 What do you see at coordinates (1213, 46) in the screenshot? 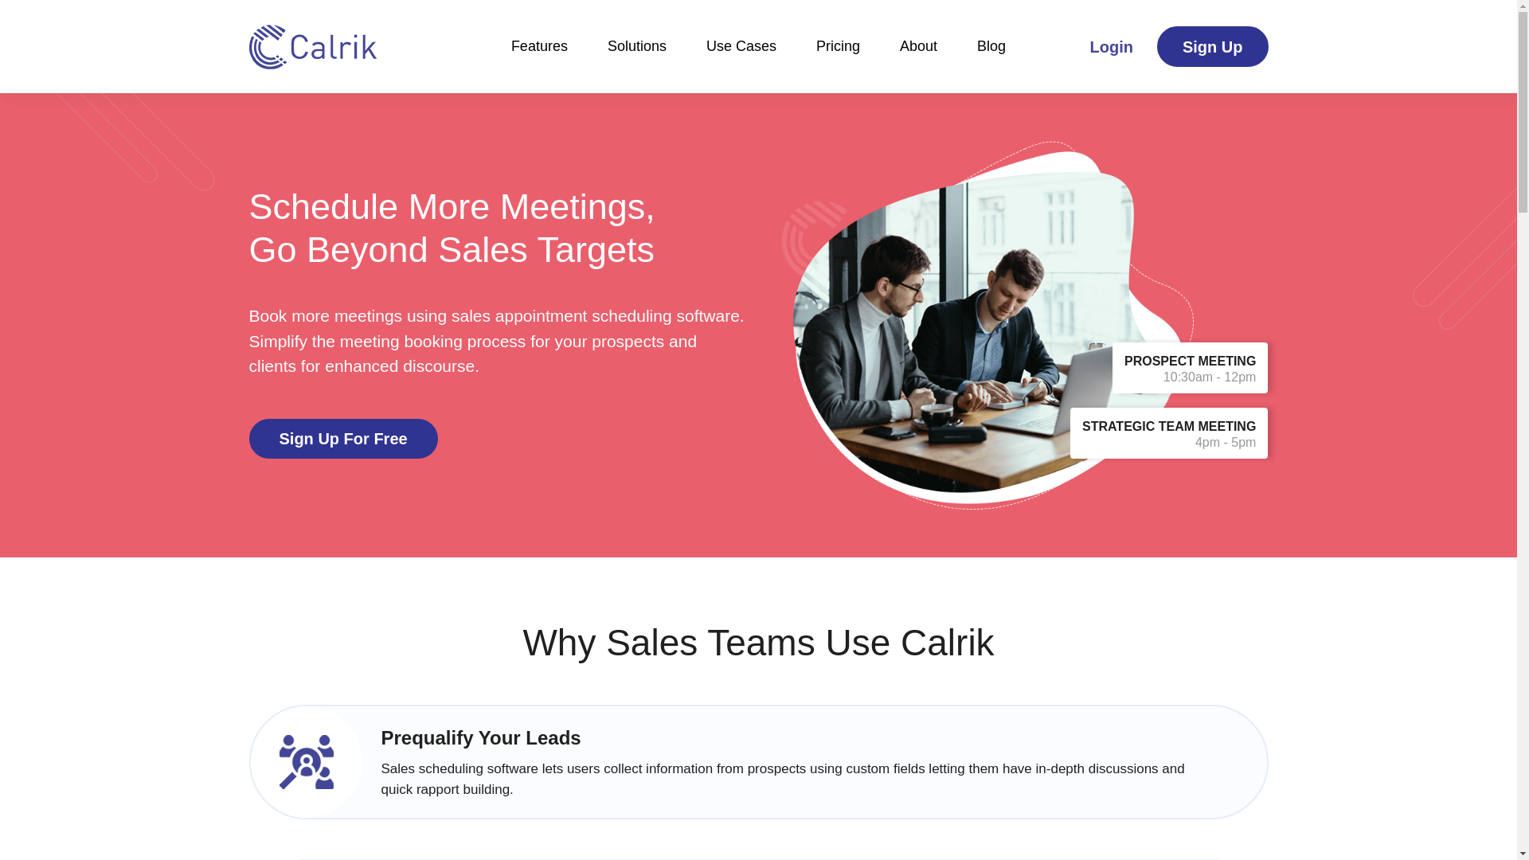
I see `Sign Up For Free` at bounding box center [1213, 46].